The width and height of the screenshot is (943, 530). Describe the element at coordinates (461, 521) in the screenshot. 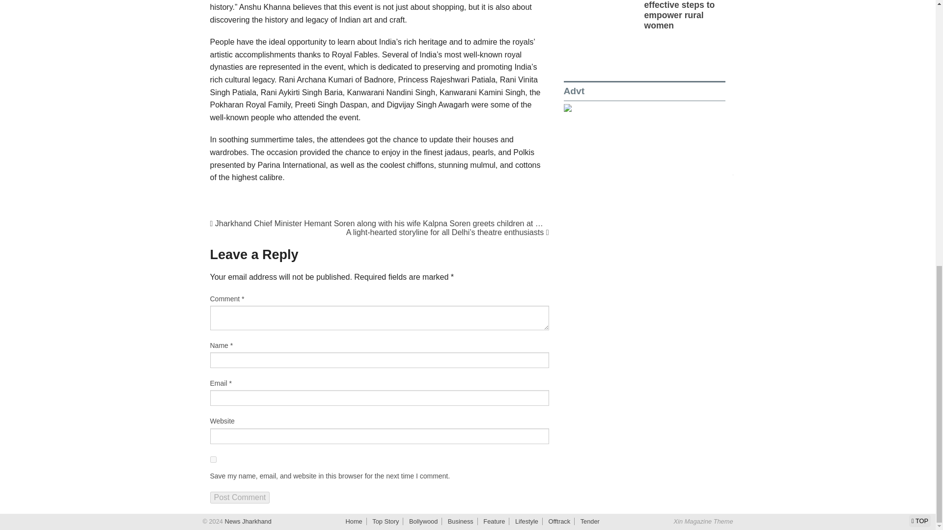

I see `Business` at that location.